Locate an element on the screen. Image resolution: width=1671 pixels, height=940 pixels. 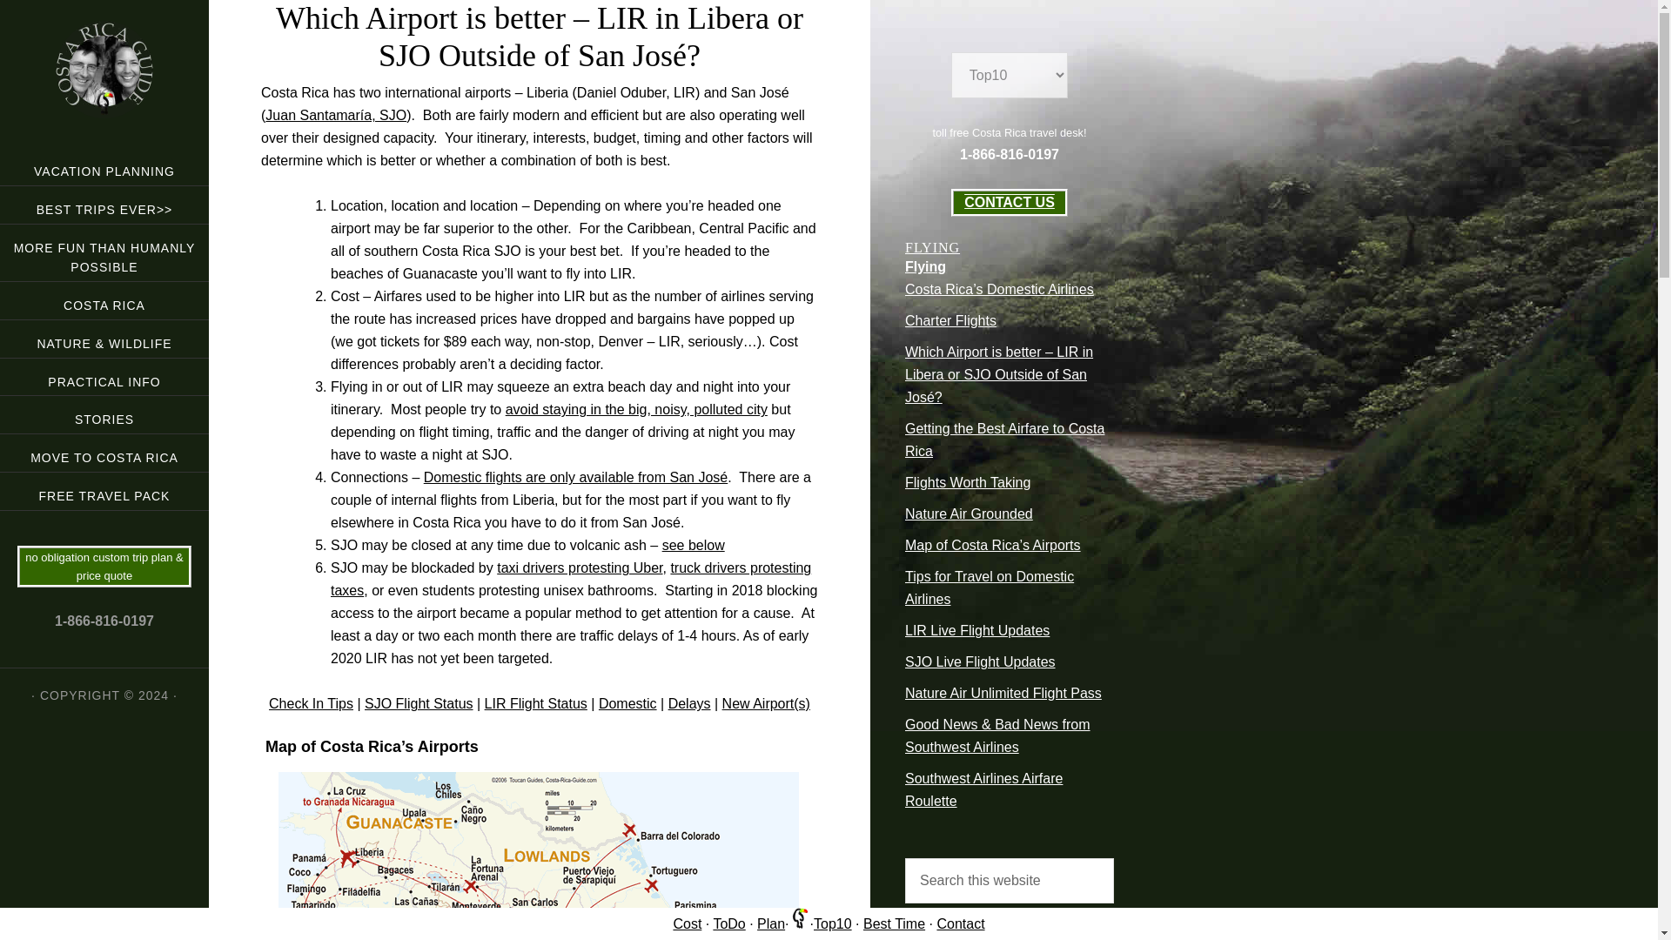
ten best things to do in Costa Rica is located at coordinates (833, 924).